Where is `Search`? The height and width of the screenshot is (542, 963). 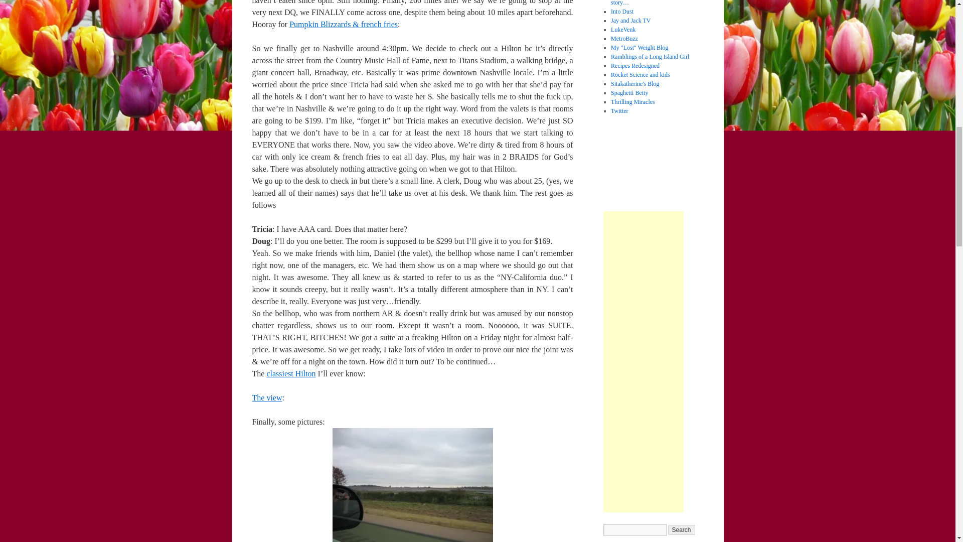
Search is located at coordinates (682, 530).